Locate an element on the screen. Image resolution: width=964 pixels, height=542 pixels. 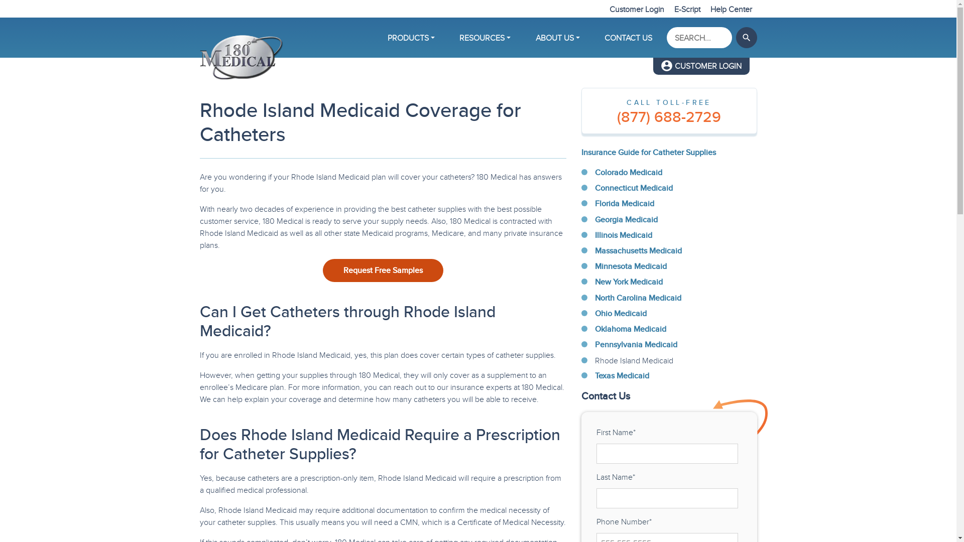
PRODUCTS is located at coordinates (411, 38).